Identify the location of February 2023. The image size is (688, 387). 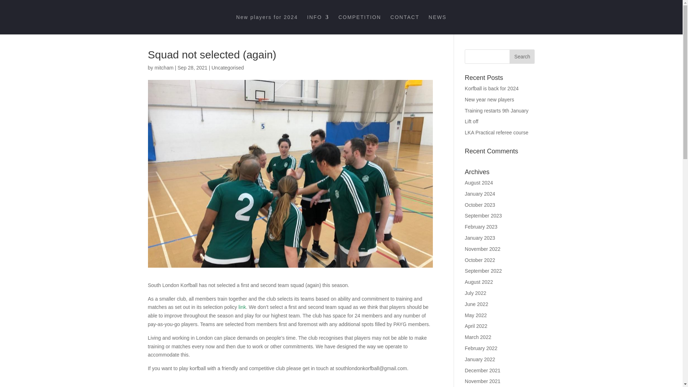
(481, 227).